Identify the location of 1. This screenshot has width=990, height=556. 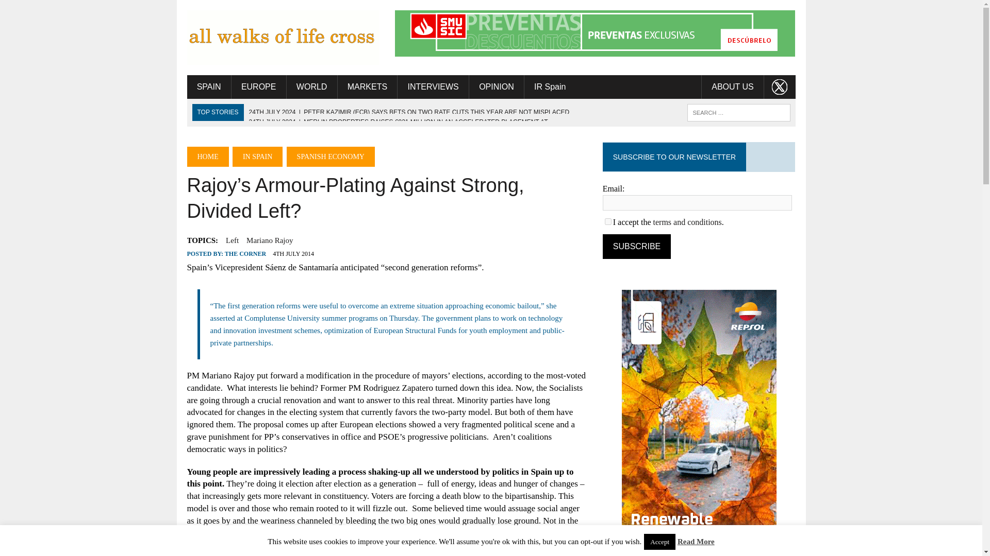
(608, 221).